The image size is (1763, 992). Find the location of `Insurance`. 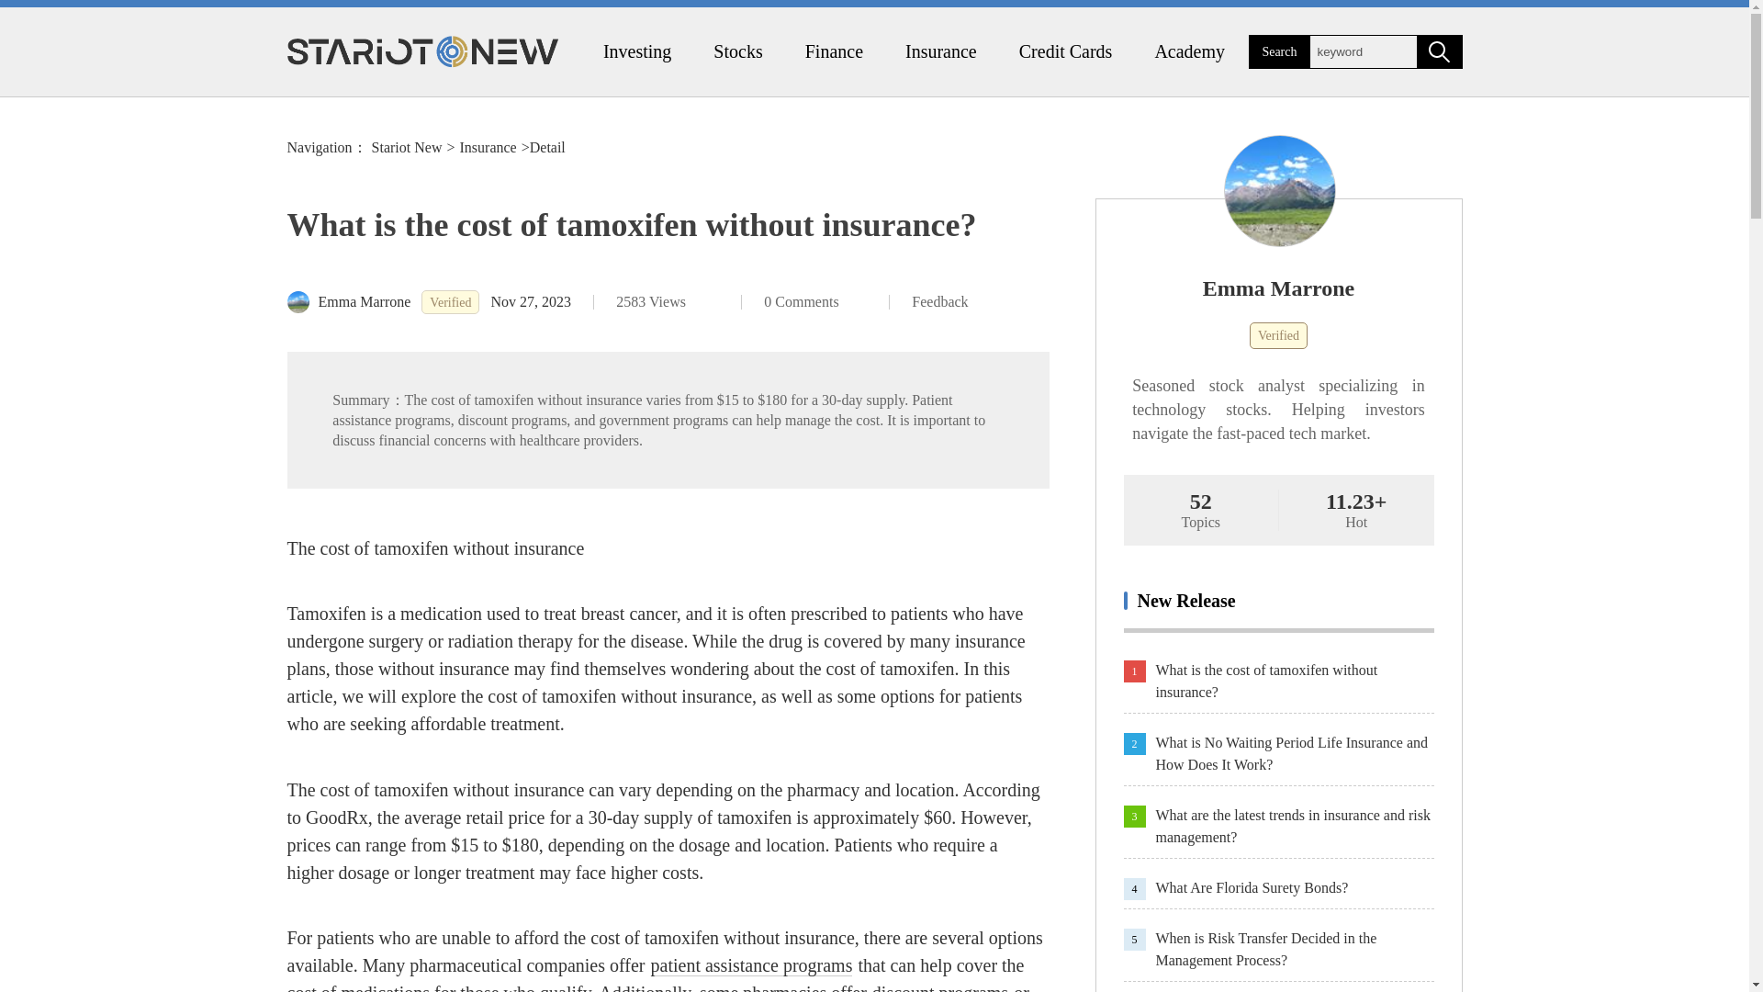

Insurance is located at coordinates (940, 51).